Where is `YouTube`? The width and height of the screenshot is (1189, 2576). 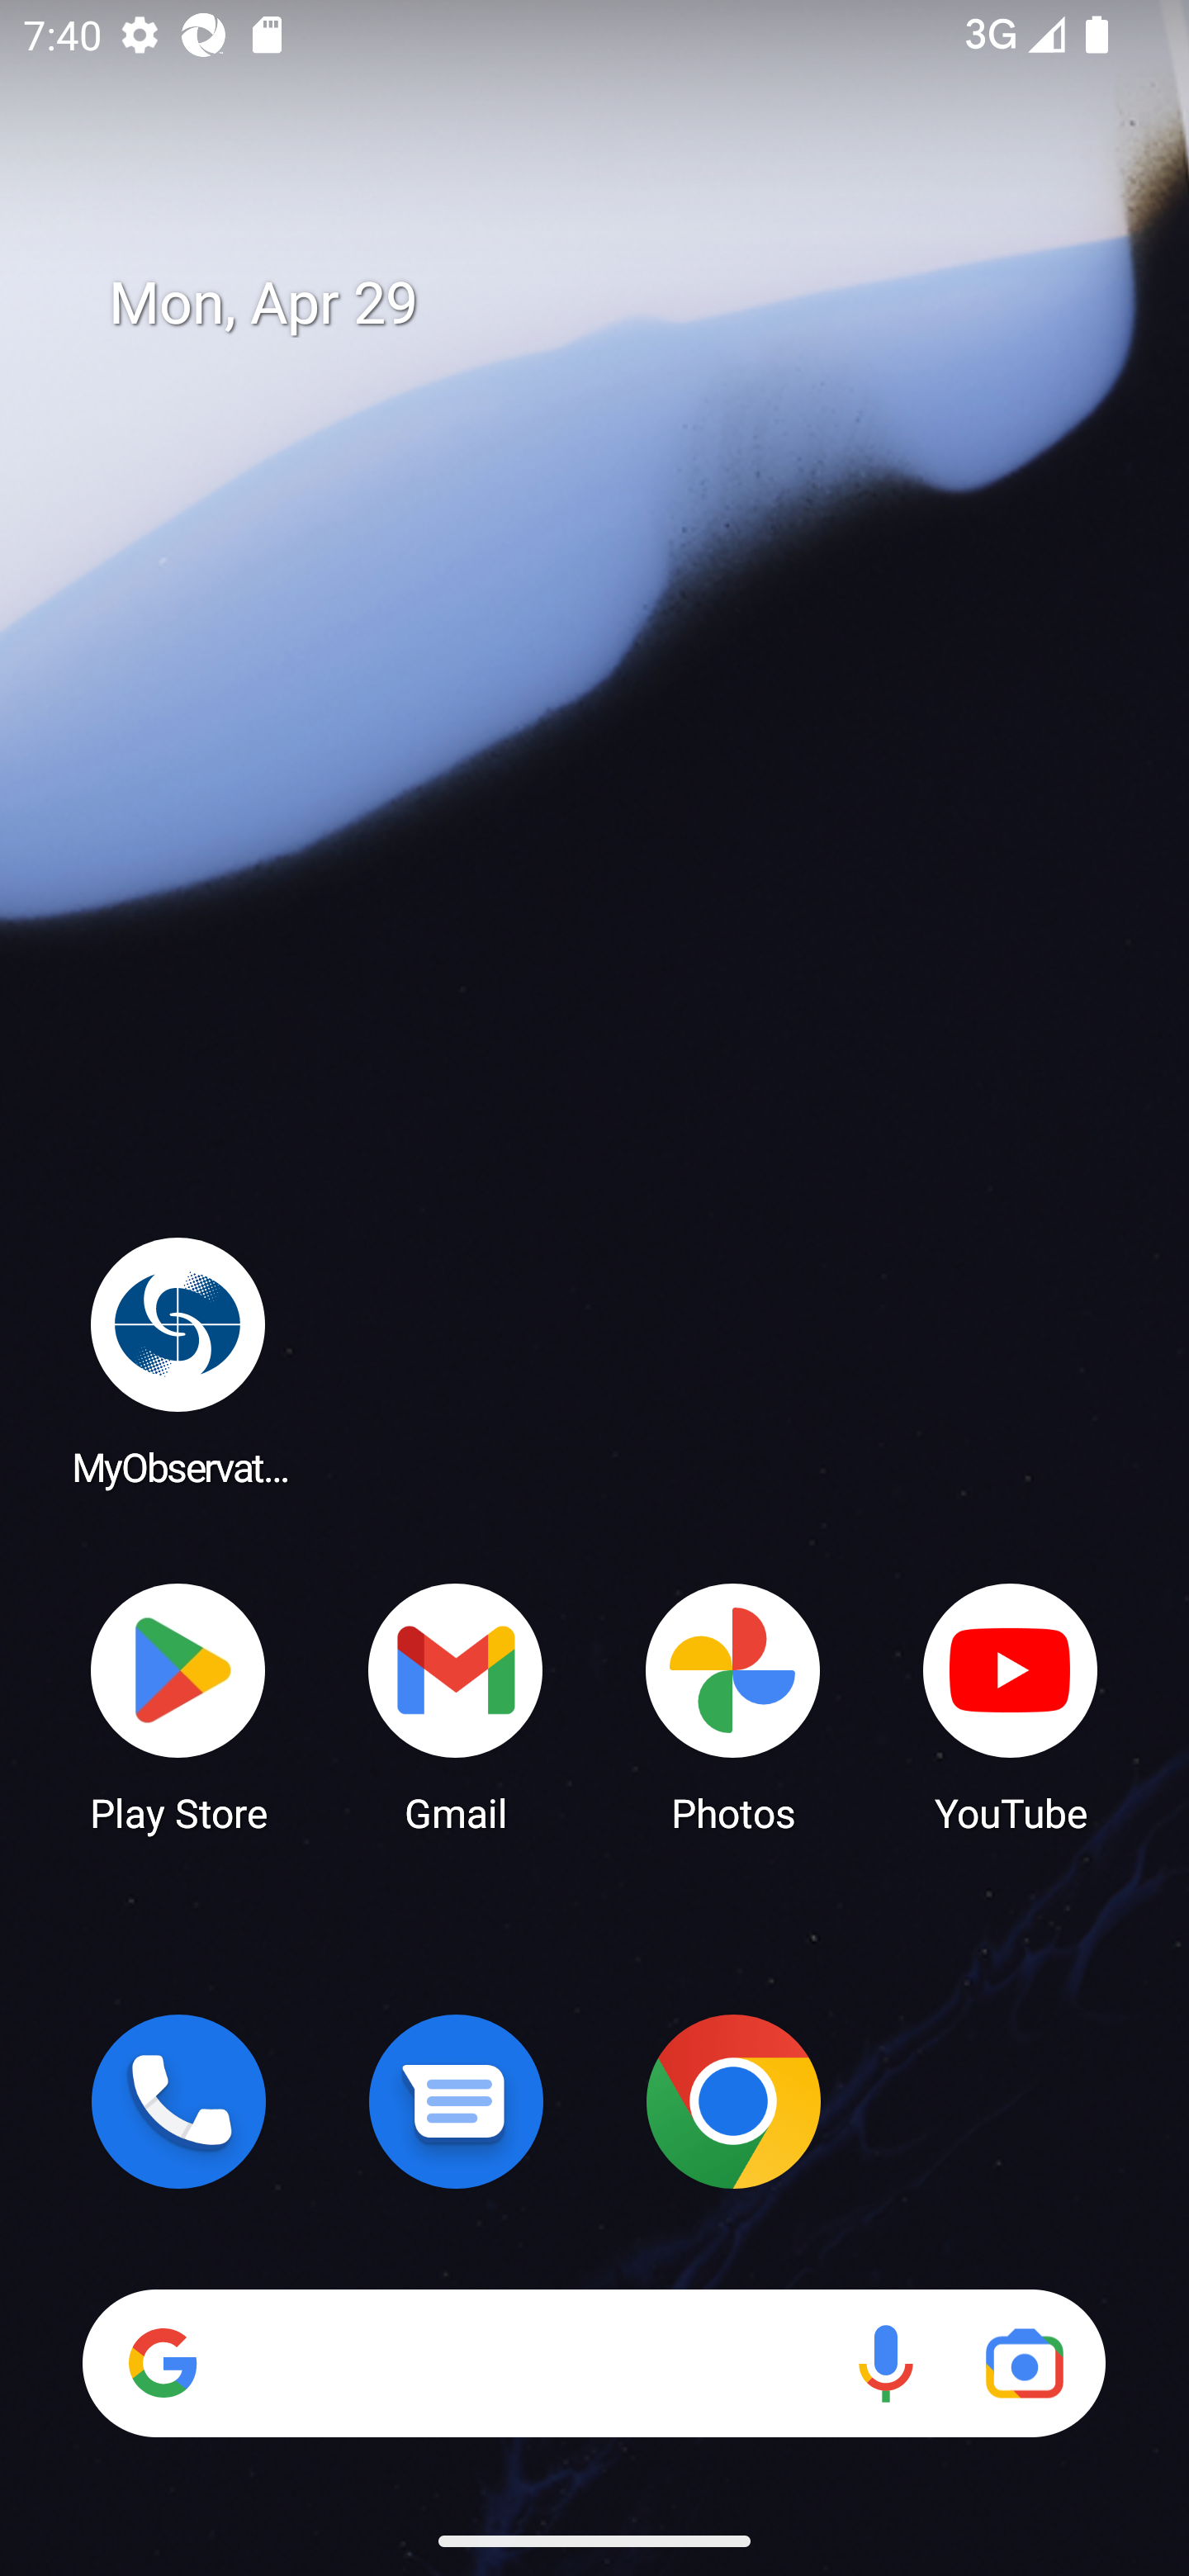
YouTube is located at coordinates (1011, 1706).